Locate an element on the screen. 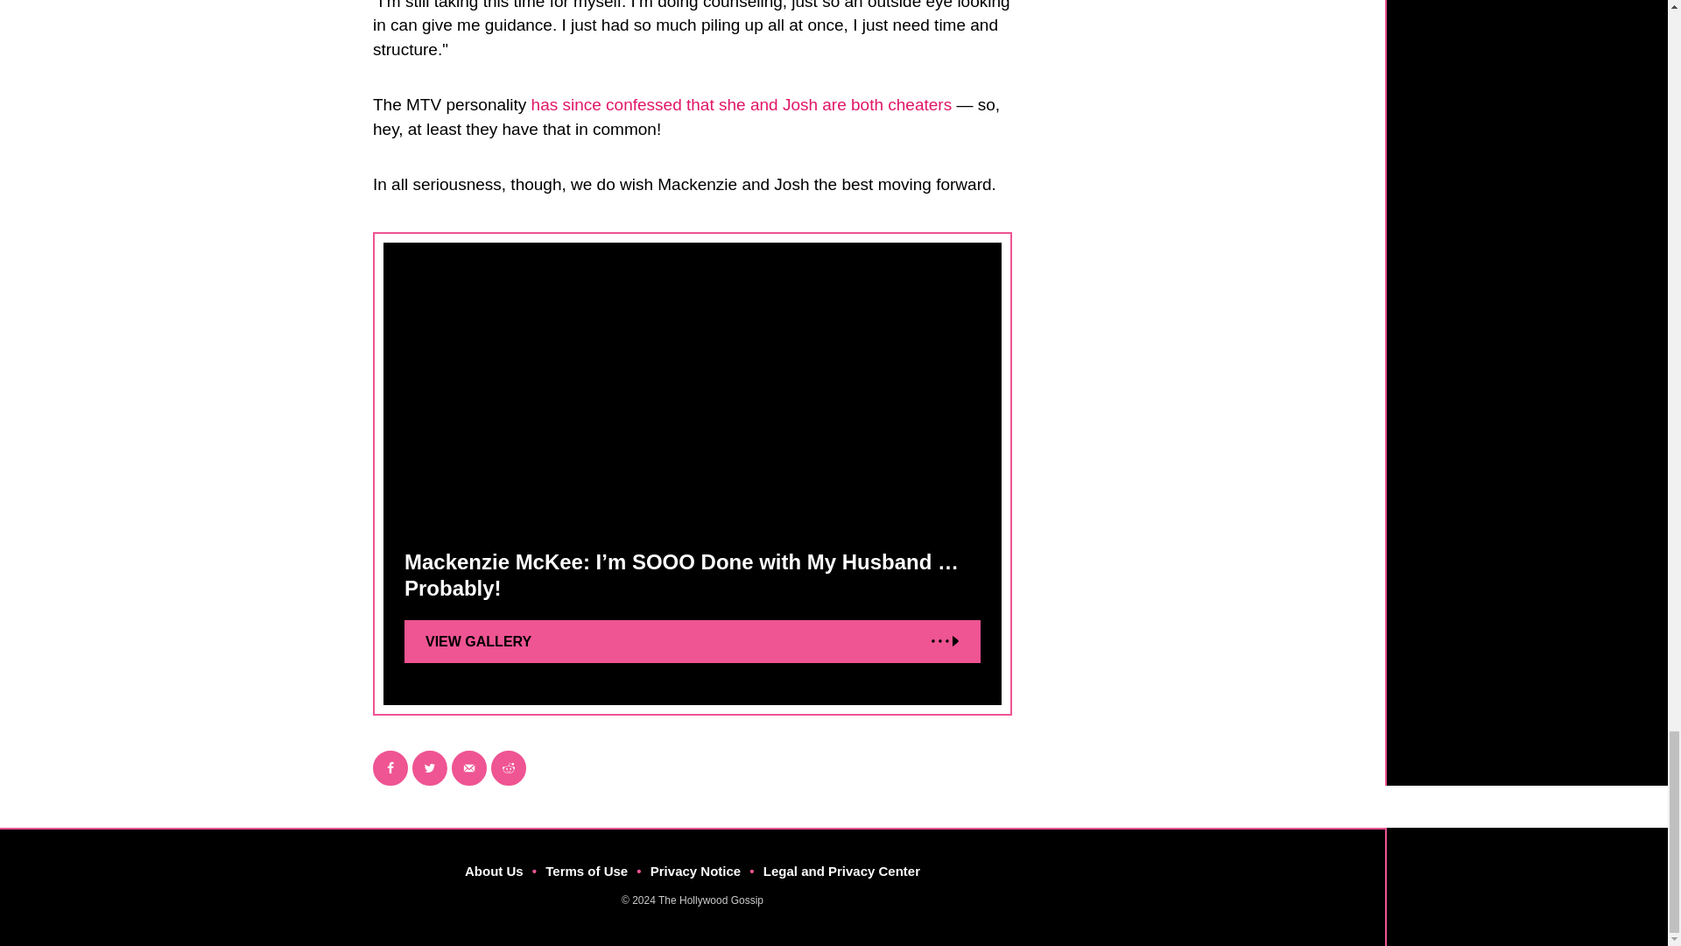 This screenshot has height=946, width=1681. Share on Facebook is located at coordinates (390, 768).